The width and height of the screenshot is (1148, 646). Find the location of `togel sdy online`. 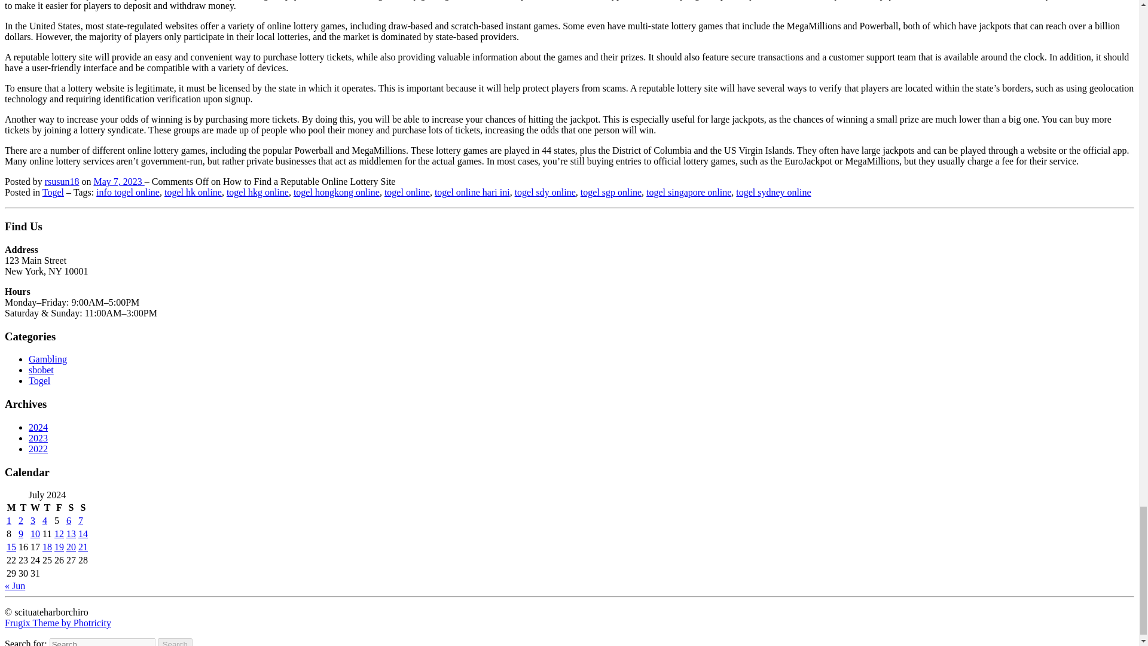

togel sdy online is located at coordinates (545, 193).